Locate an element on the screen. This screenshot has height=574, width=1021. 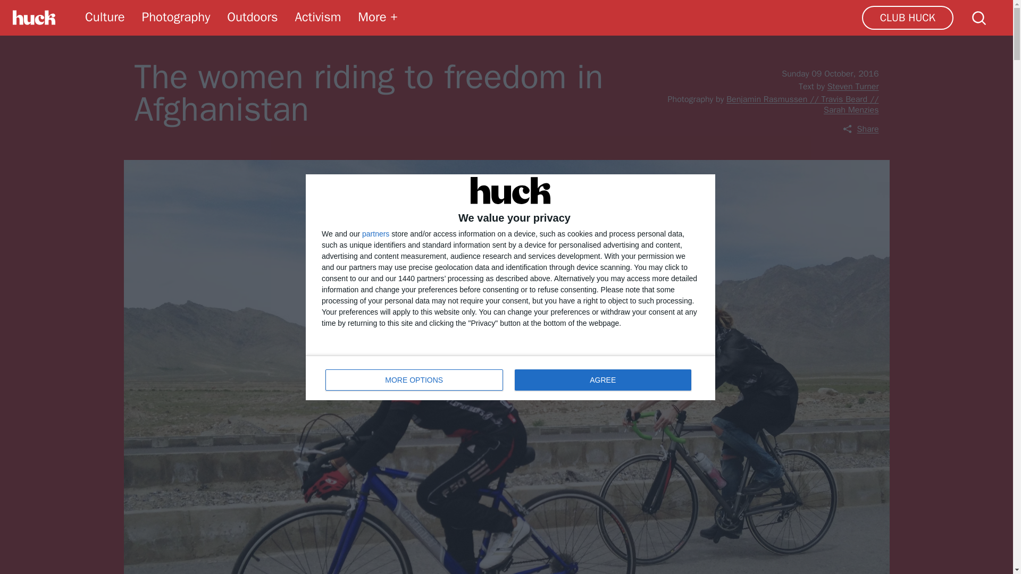
Share is located at coordinates (860, 129).